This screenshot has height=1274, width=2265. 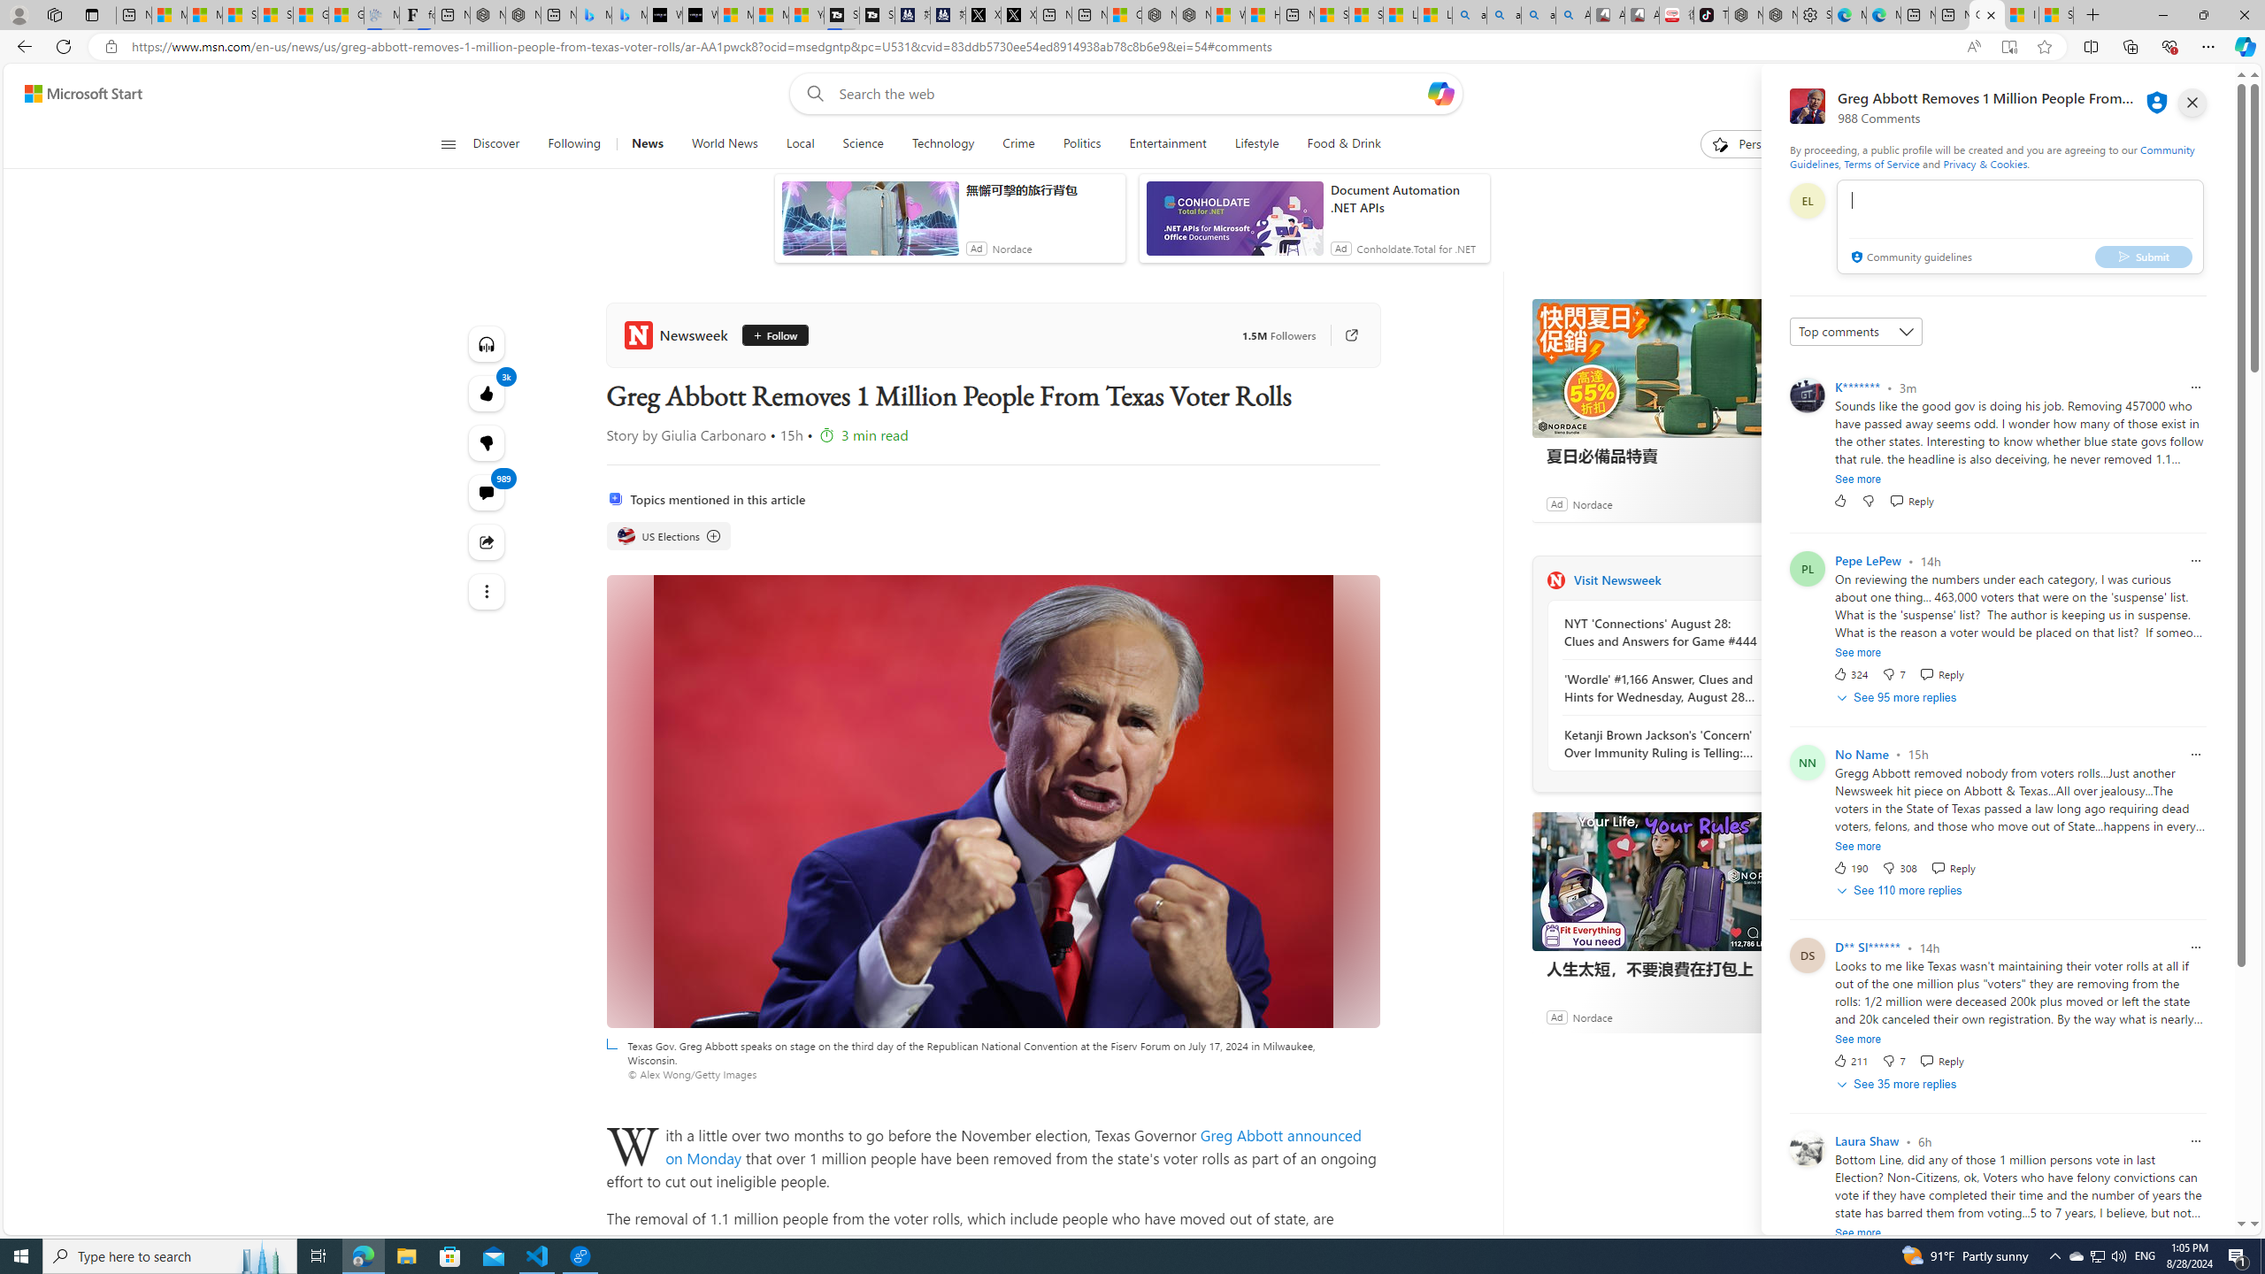 What do you see at coordinates (1573, 15) in the screenshot?
I see `Amazon Echo Robot - Search Images` at bounding box center [1573, 15].